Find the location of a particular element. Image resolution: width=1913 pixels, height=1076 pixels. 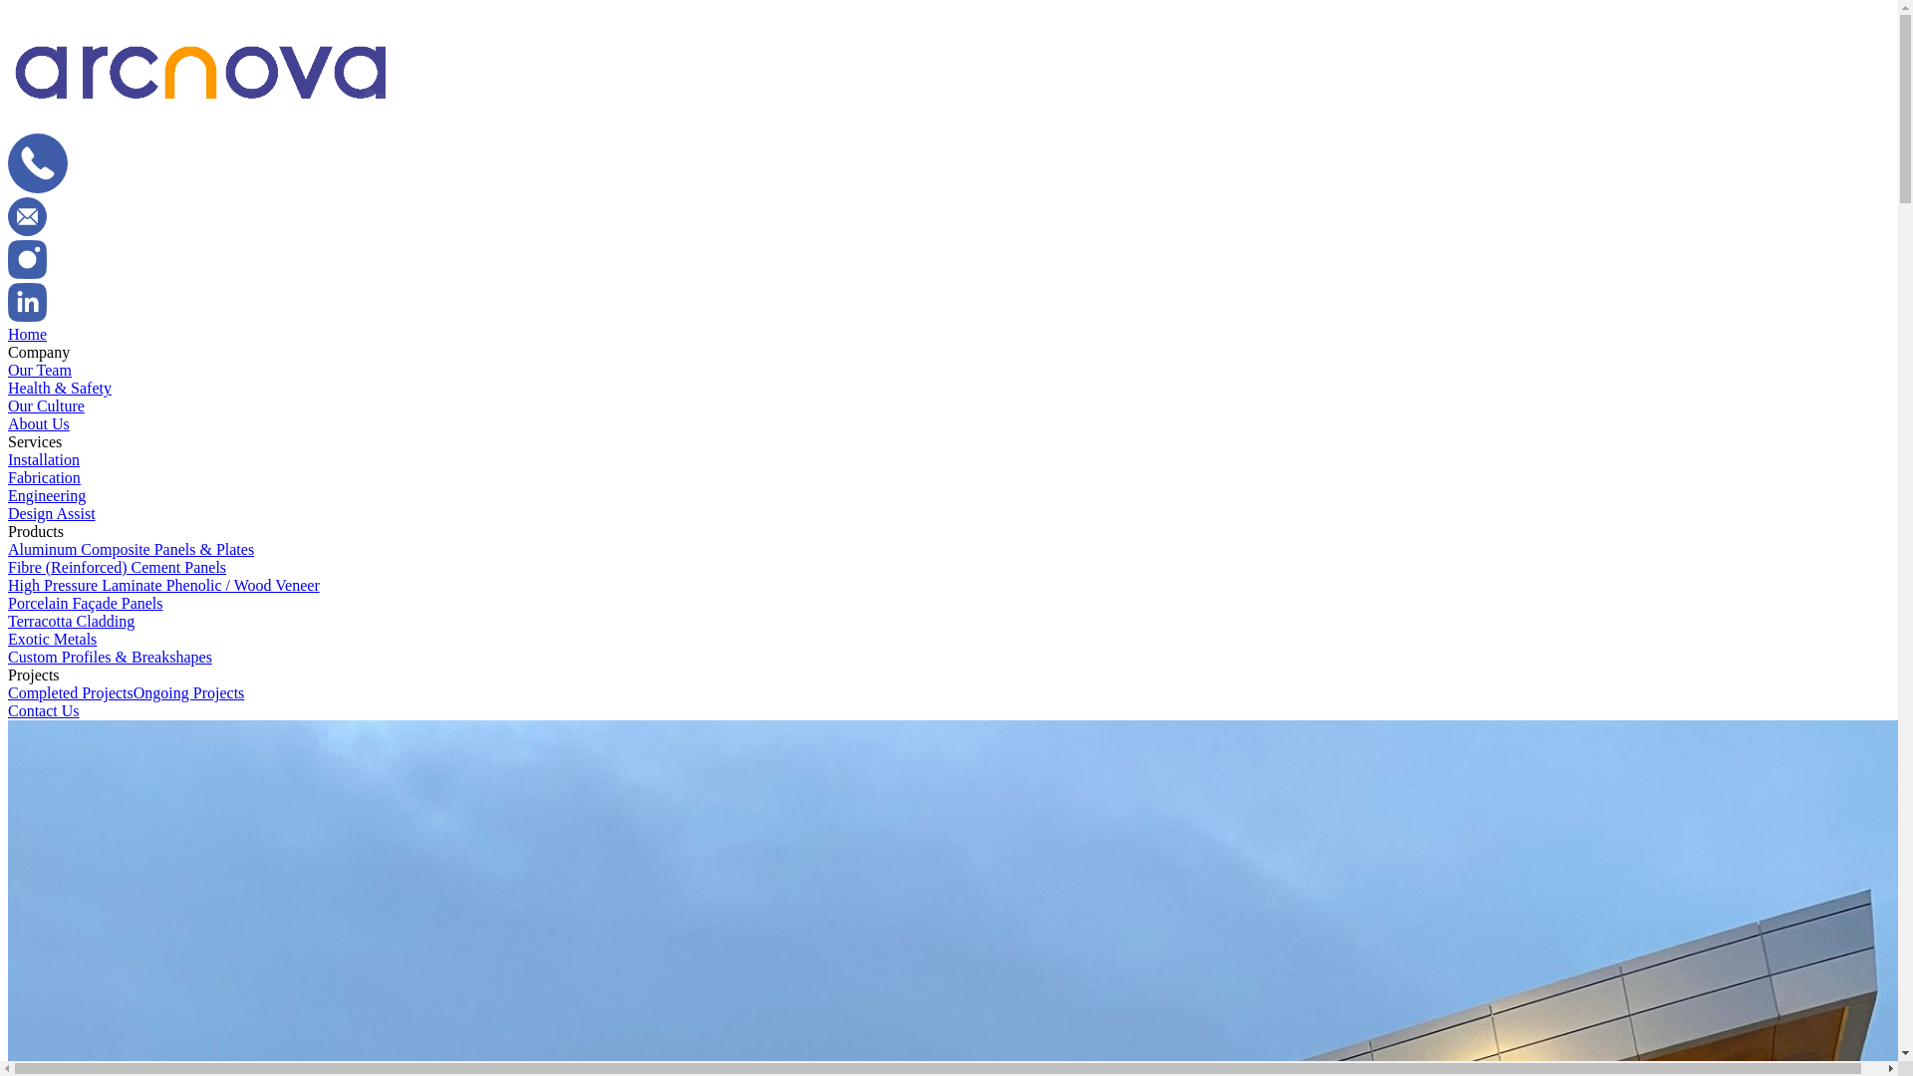

Contact Us is located at coordinates (44, 711).